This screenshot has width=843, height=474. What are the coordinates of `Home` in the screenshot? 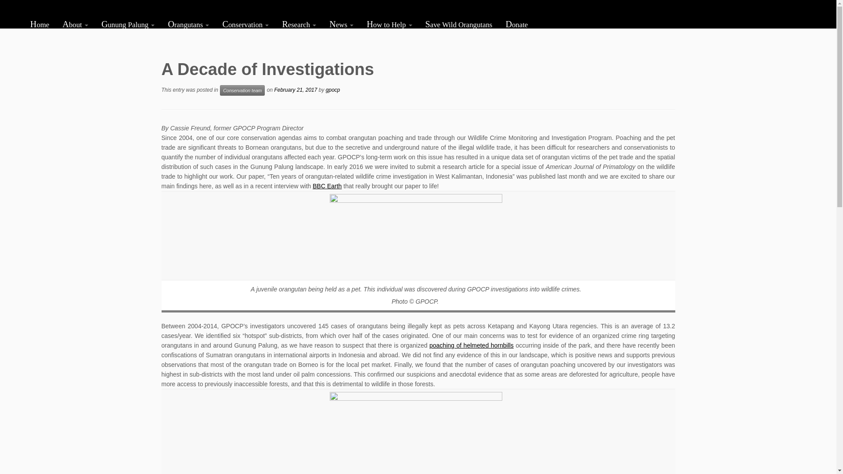 It's located at (41, 24).